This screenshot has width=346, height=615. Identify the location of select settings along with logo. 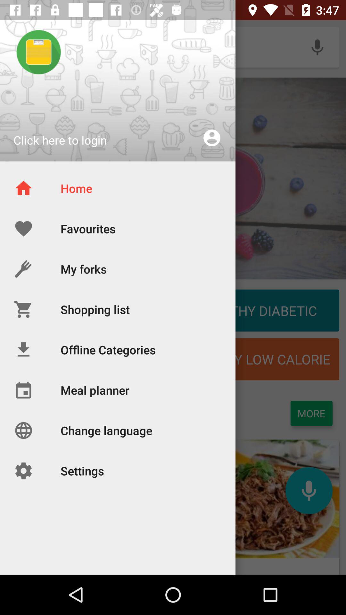
(60, 507).